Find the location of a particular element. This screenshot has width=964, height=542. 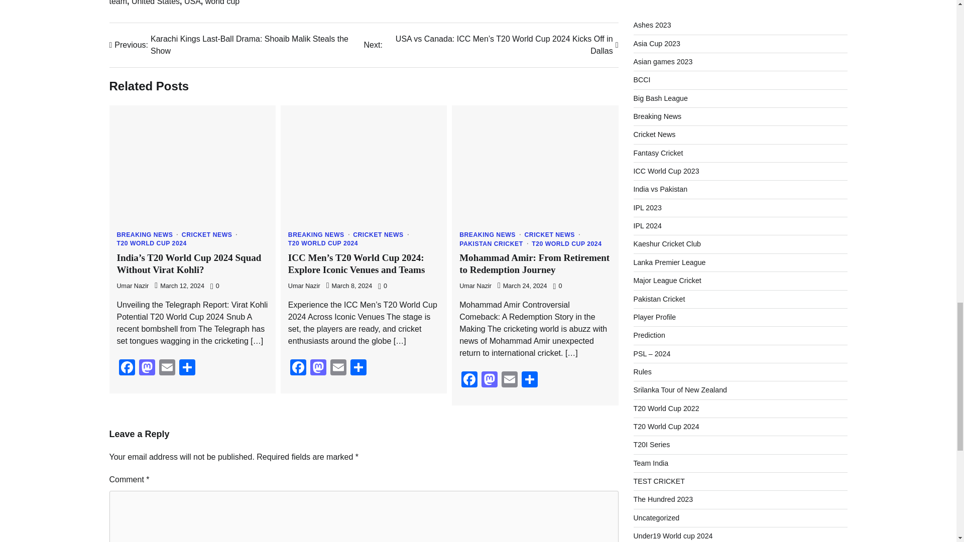

Facebook is located at coordinates (469, 380).